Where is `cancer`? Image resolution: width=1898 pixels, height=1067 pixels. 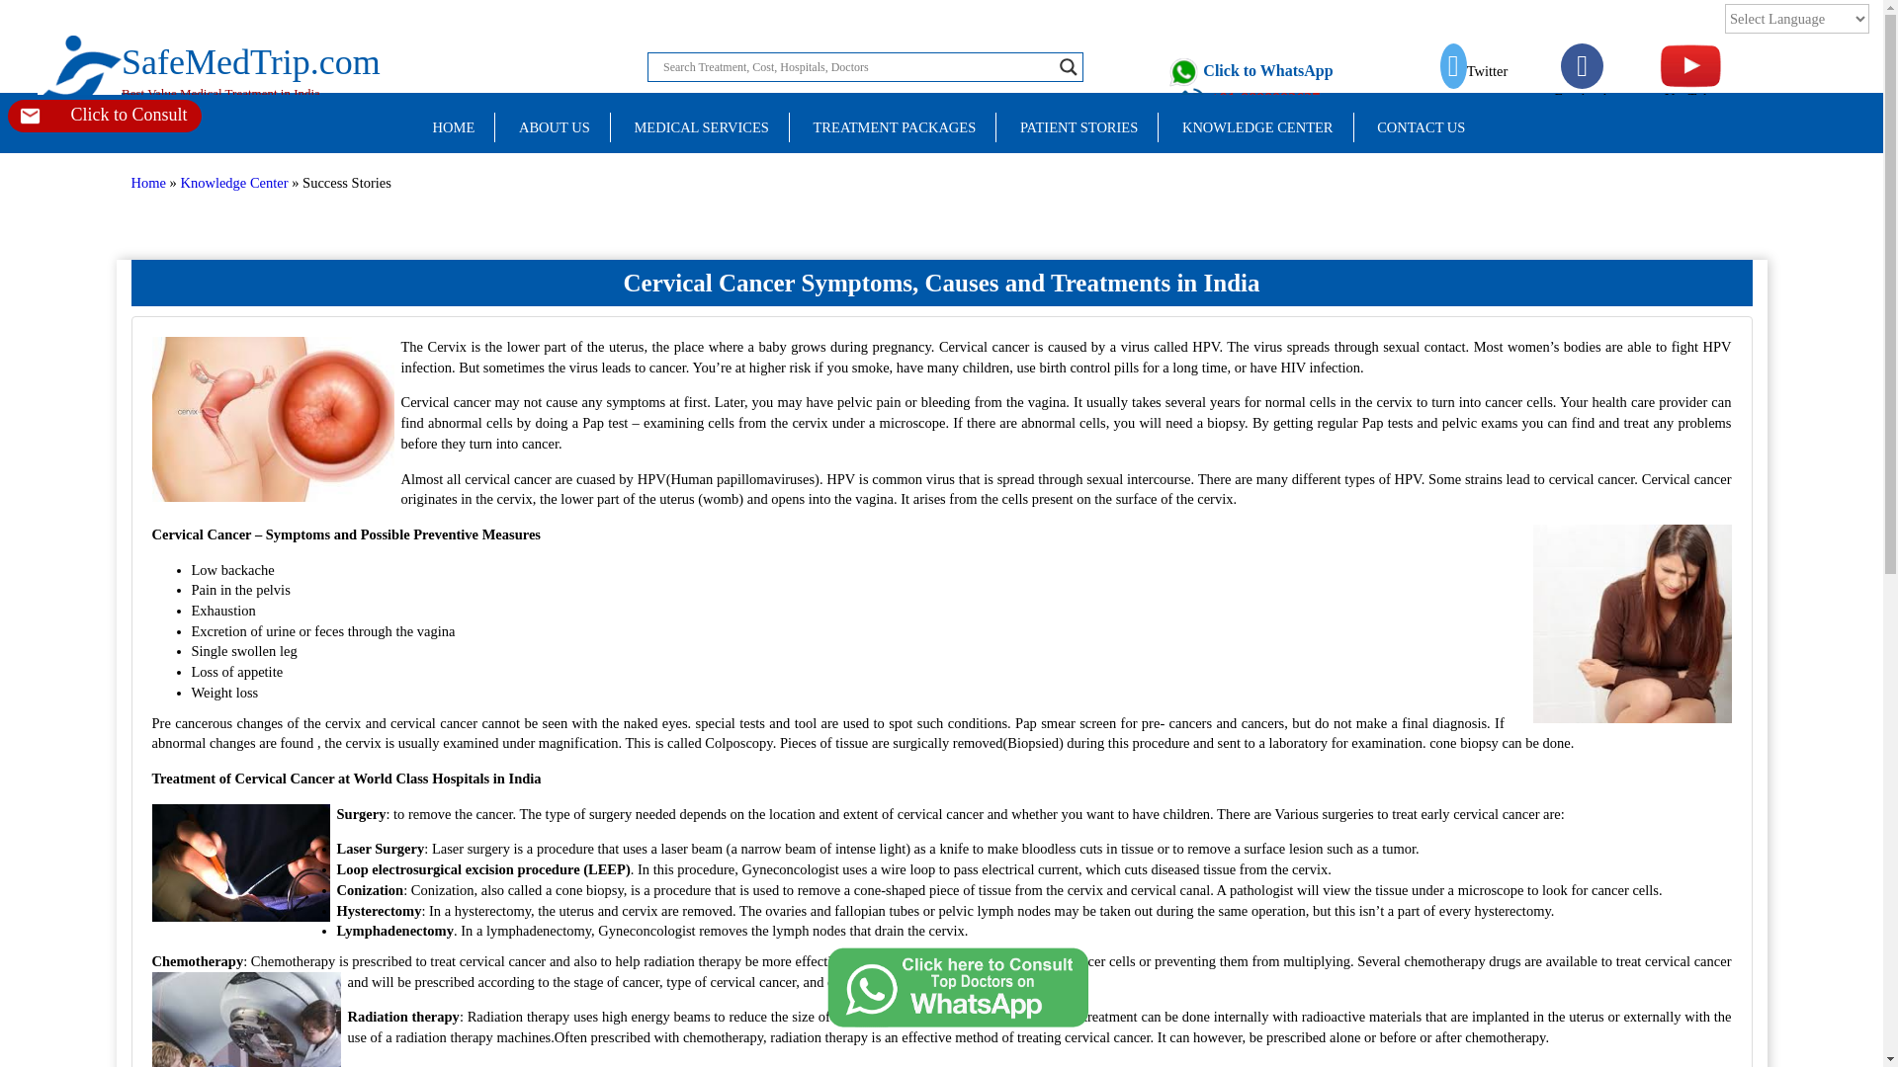
cancer is located at coordinates (1251, 71).